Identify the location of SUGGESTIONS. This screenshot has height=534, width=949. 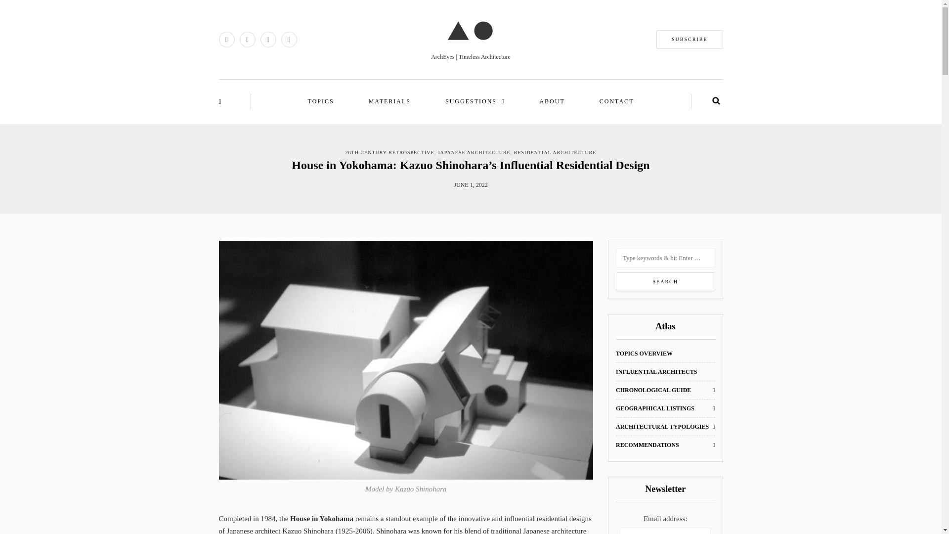
(474, 102).